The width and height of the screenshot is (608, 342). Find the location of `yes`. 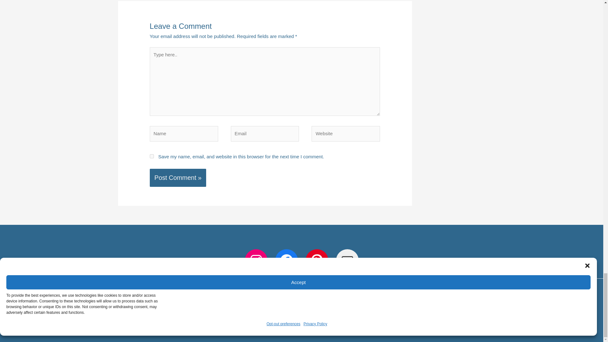

yes is located at coordinates (151, 156).